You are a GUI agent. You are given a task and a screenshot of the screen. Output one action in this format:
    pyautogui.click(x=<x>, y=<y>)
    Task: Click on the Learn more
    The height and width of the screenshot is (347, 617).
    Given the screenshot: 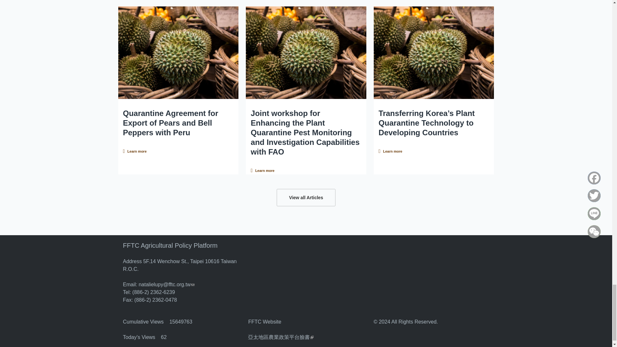 What is the action you would take?
    pyautogui.click(x=262, y=171)
    